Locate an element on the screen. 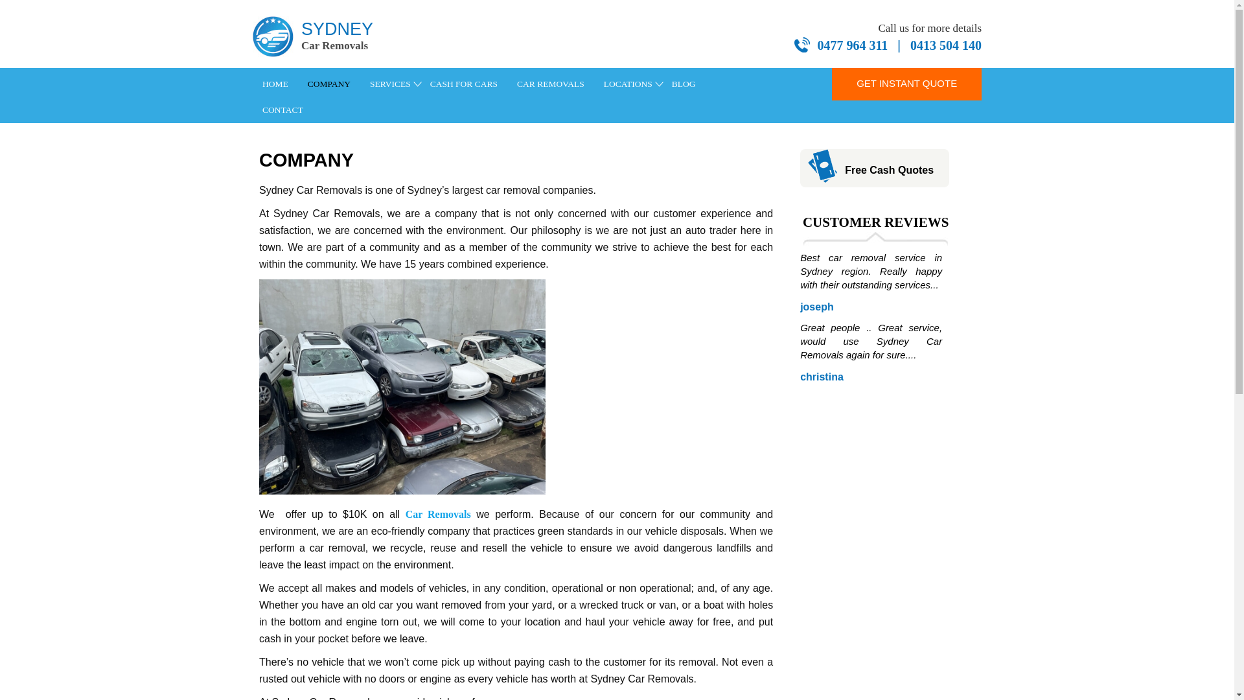  0413 504 140 is located at coordinates (946, 45).